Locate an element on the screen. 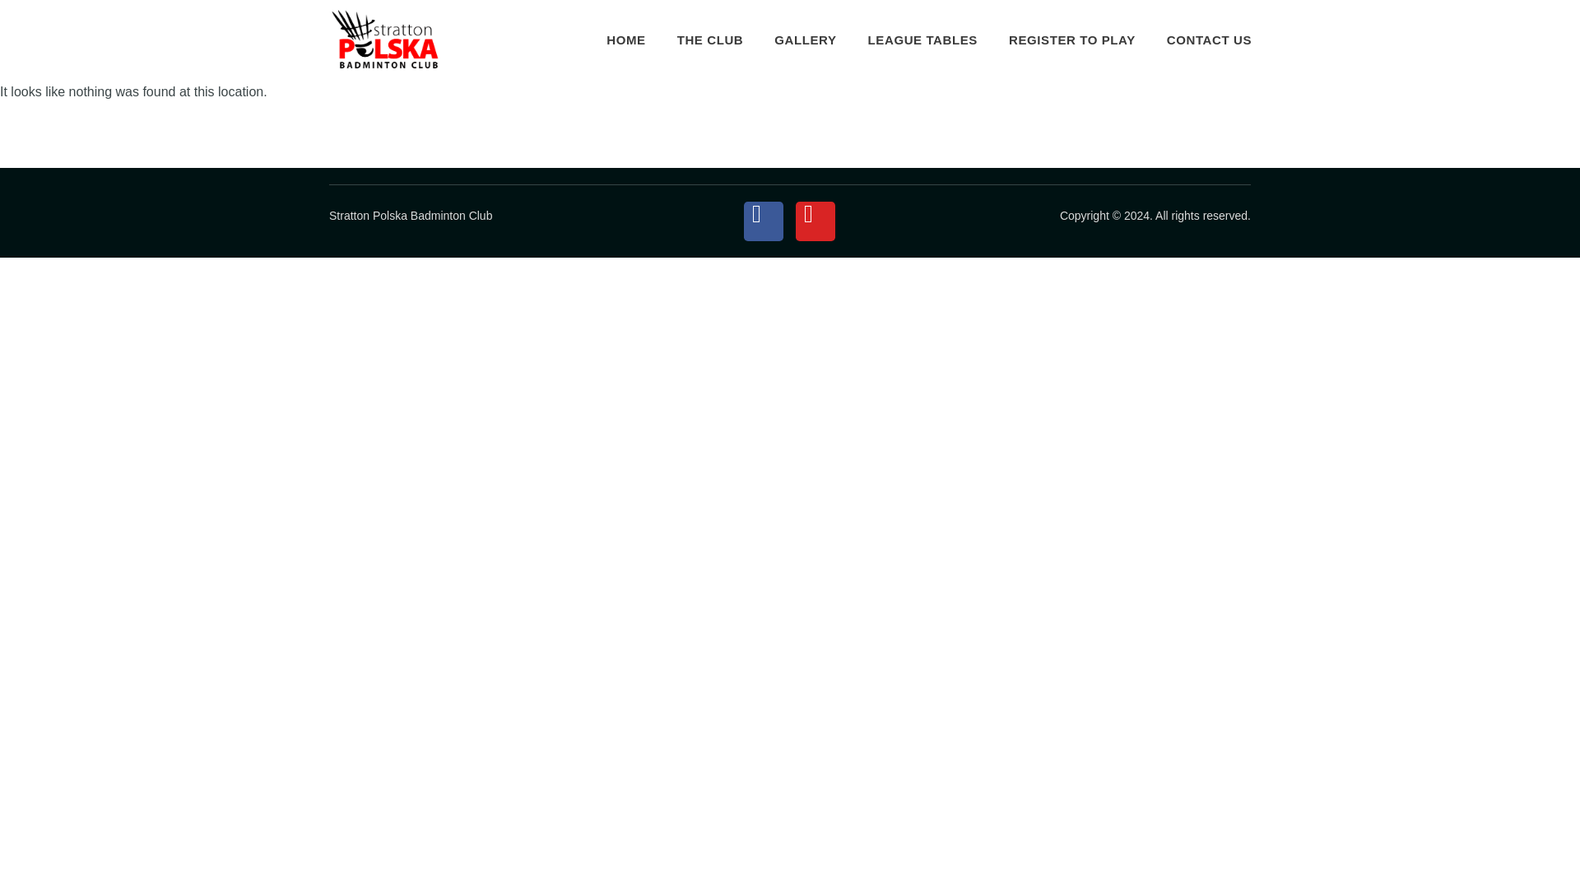 This screenshot has height=889, width=1580. THE CLUB is located at coordinates (711, 40).